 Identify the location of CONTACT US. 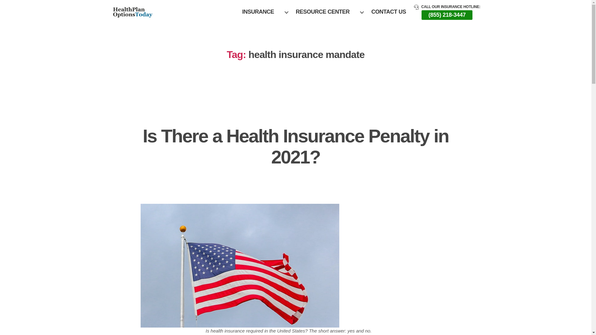
(389, 12).